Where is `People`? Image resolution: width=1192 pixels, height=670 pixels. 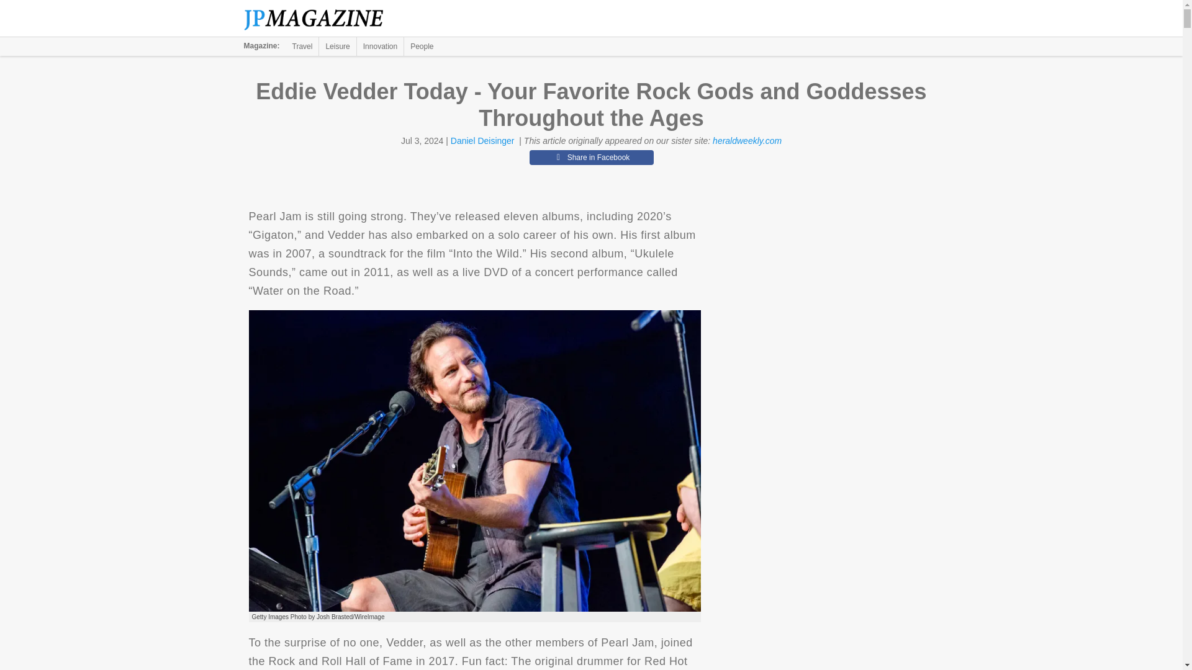 People is located at coordinates (422, 46).